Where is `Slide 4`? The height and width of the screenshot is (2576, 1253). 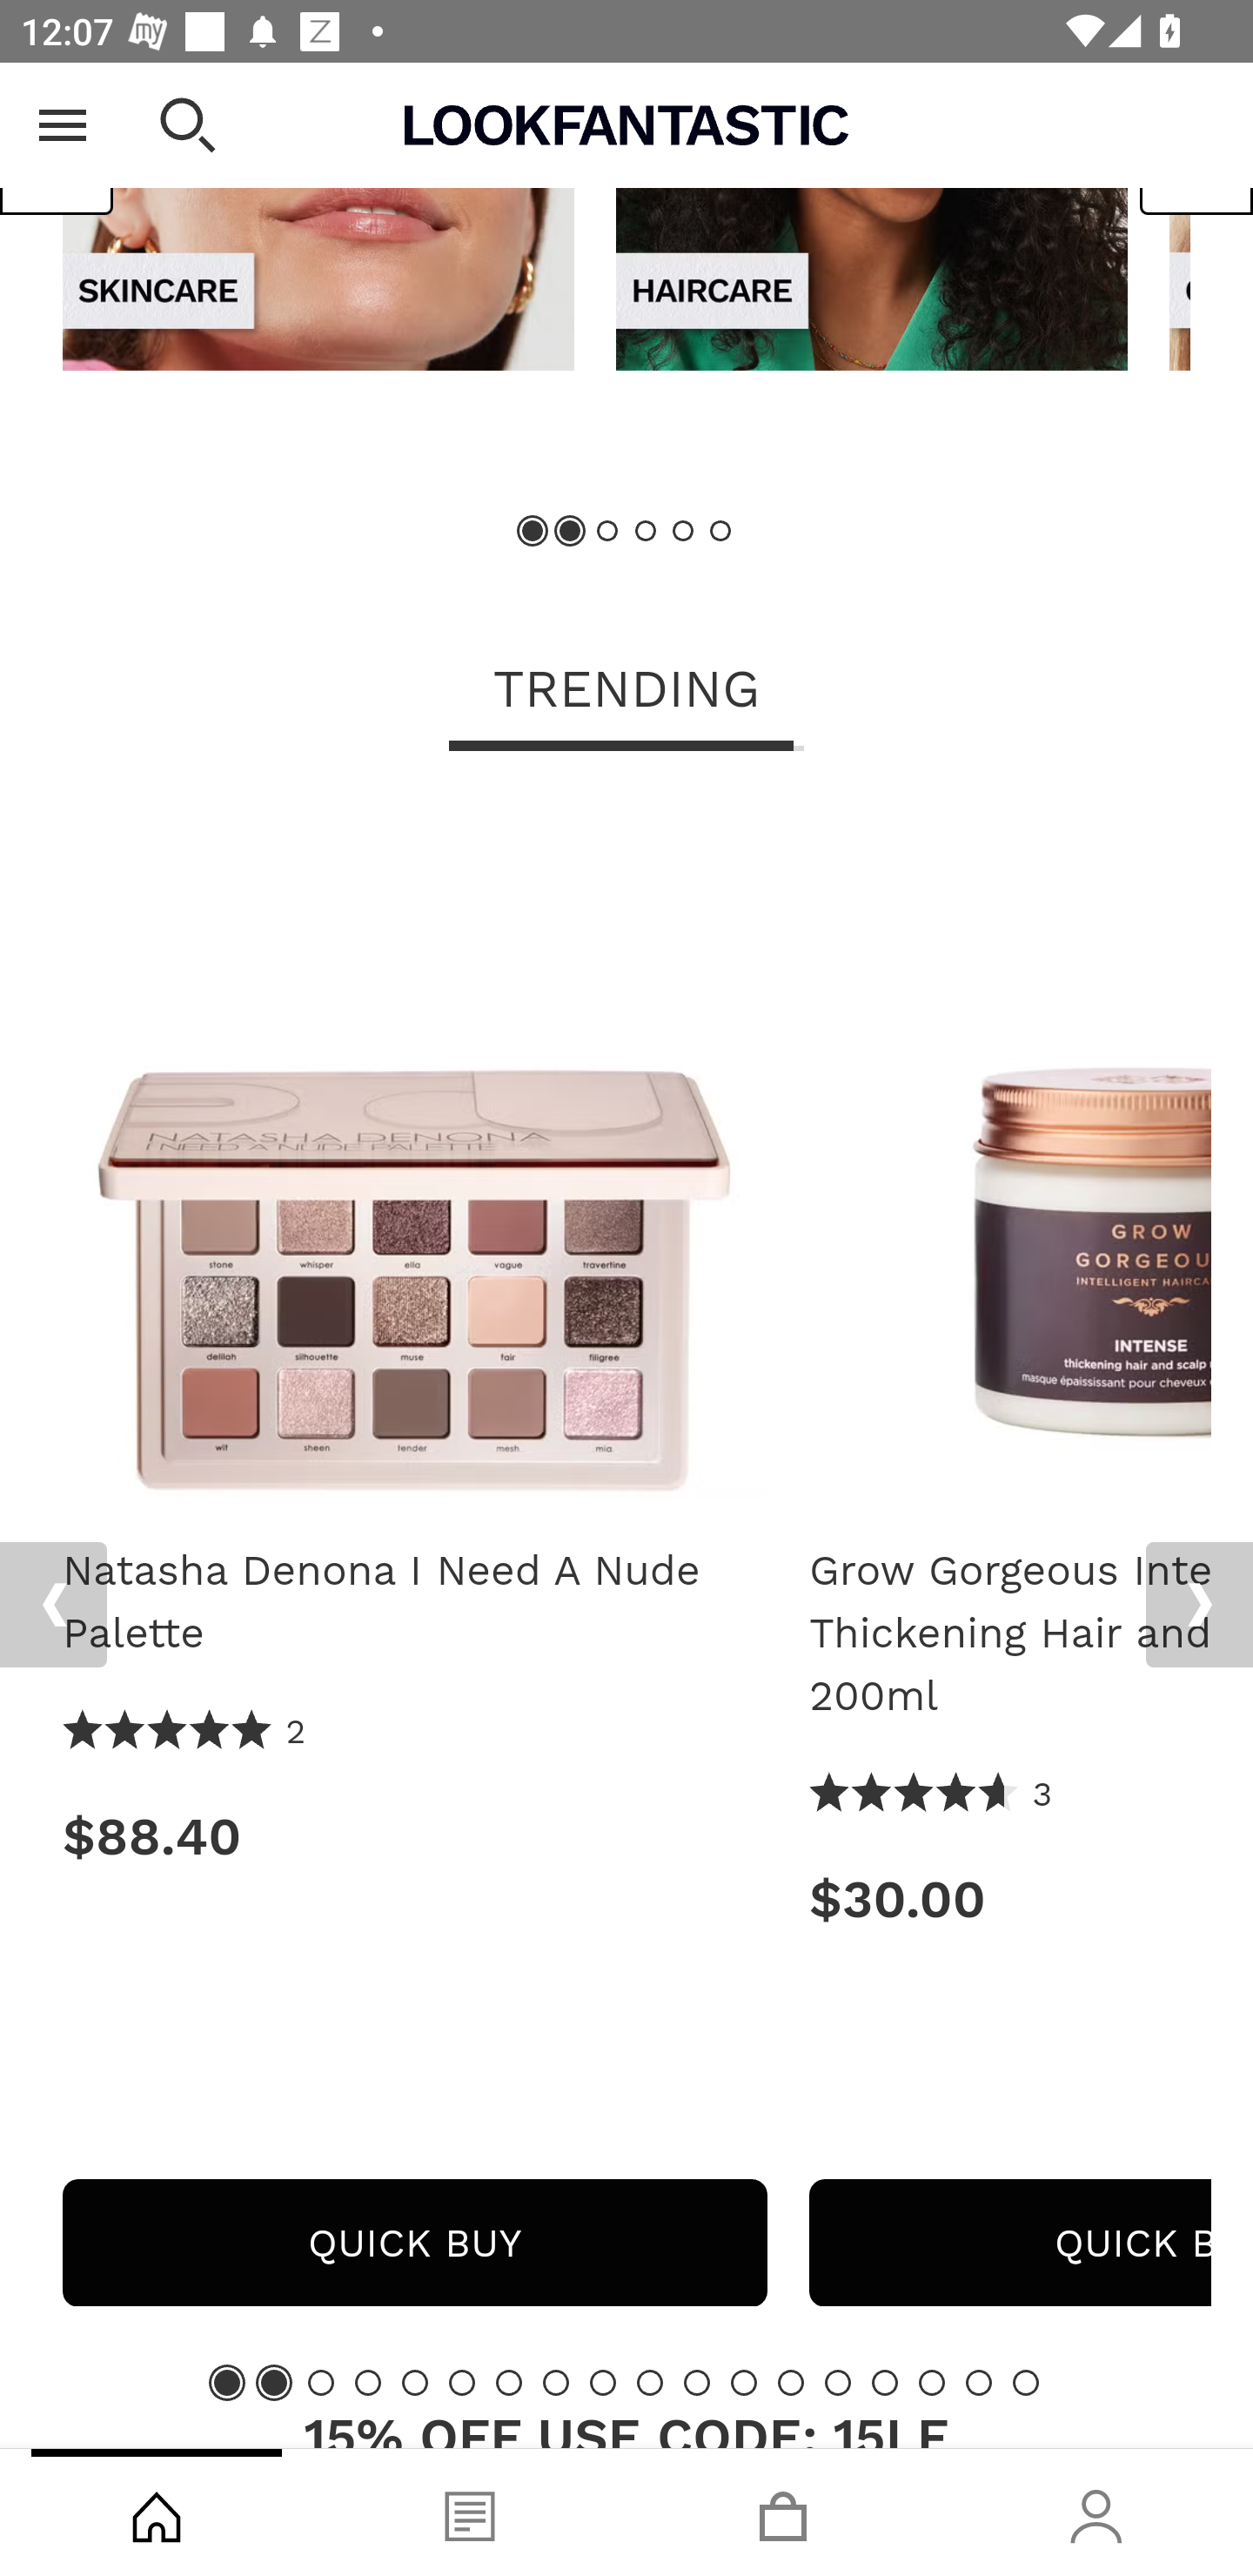 Slide 4 is located at coordinates (646, 531).